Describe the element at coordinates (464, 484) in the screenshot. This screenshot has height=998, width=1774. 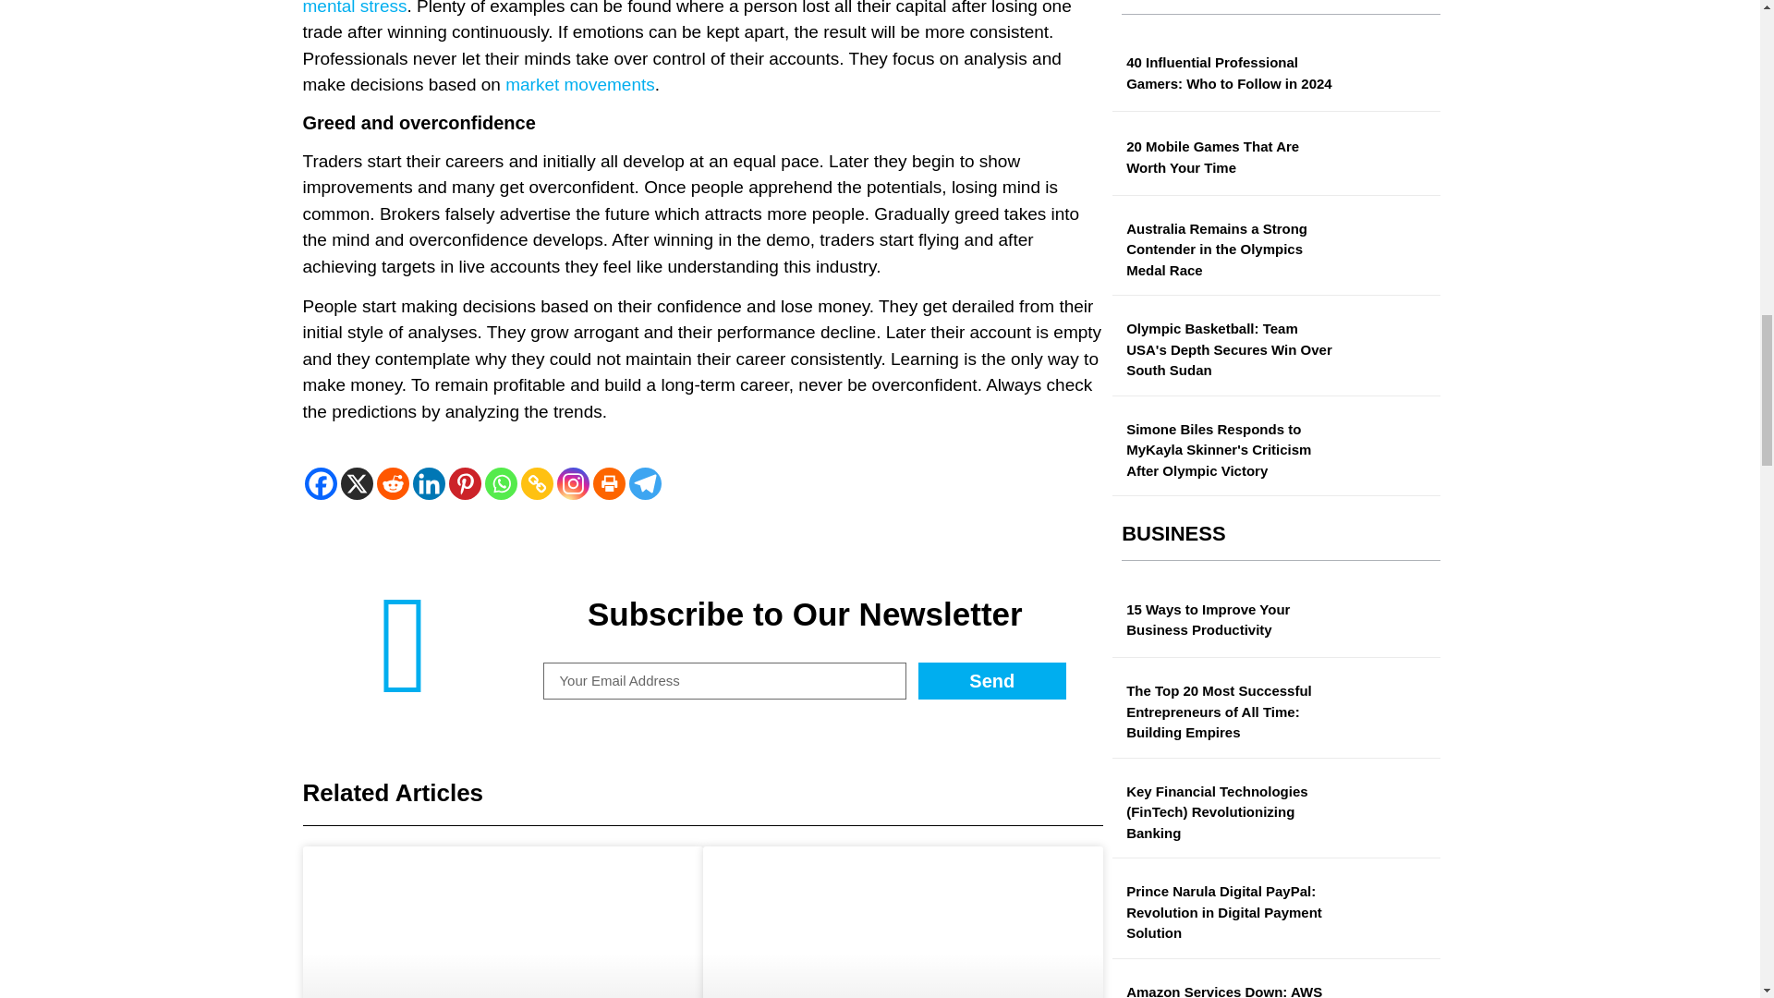
I see `Pinterest` at that location.